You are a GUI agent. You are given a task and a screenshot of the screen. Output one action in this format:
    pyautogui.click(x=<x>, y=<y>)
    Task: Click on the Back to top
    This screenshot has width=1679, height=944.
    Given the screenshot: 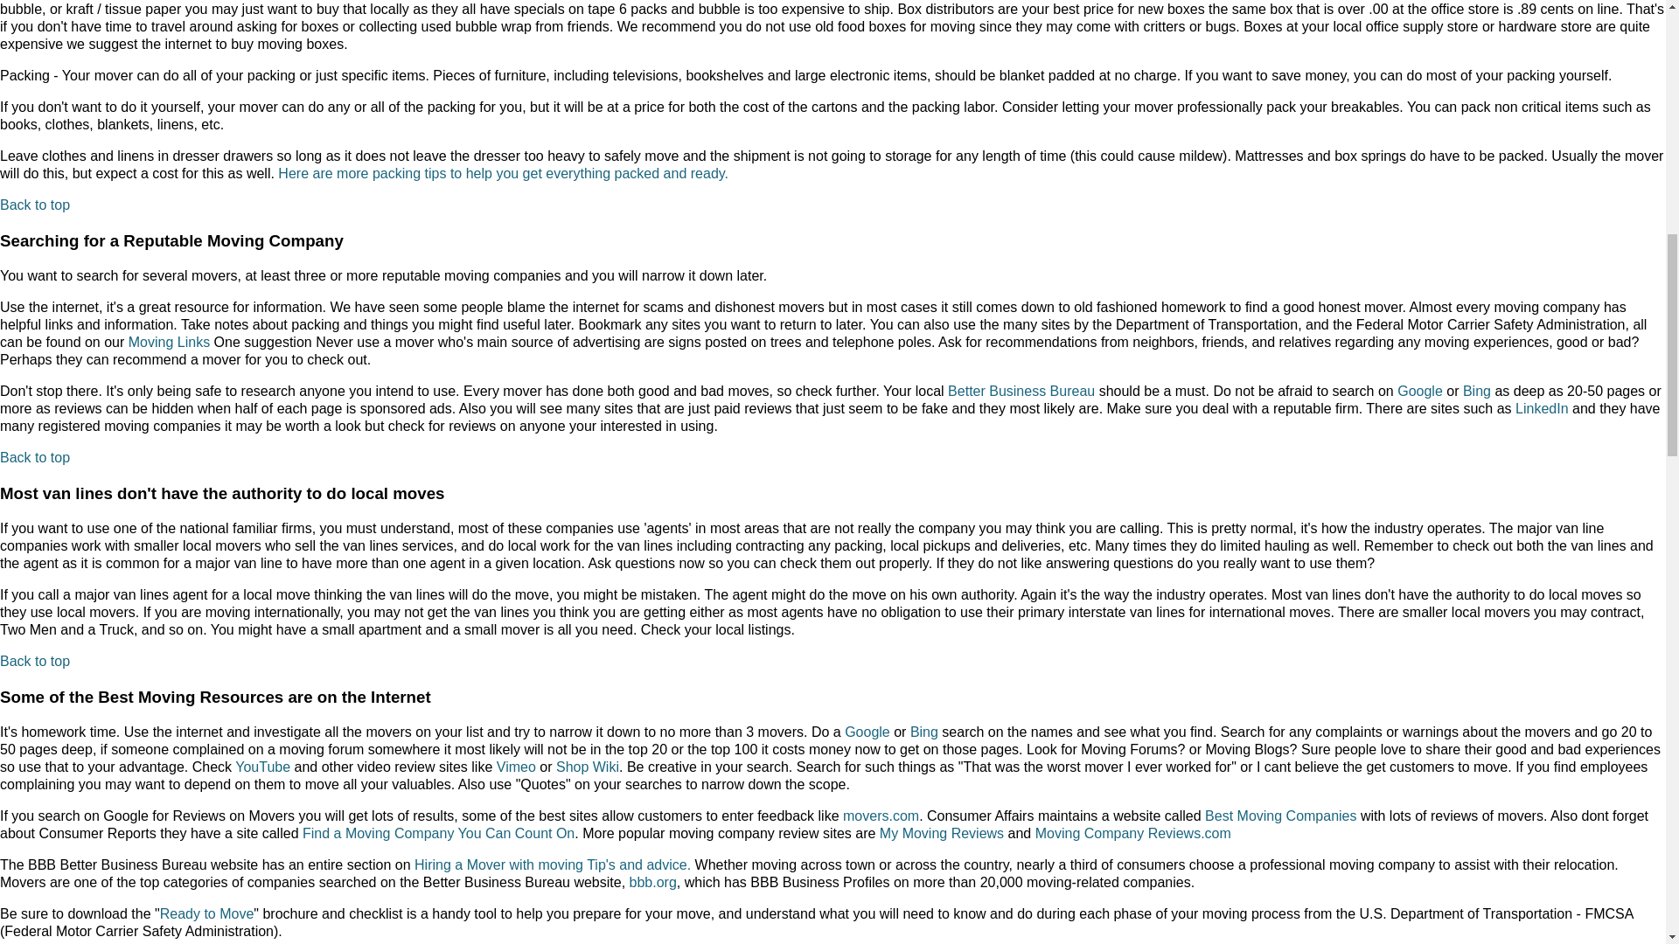 What is the action you would take?
    pyautogui.click(x=35, y=205)
    